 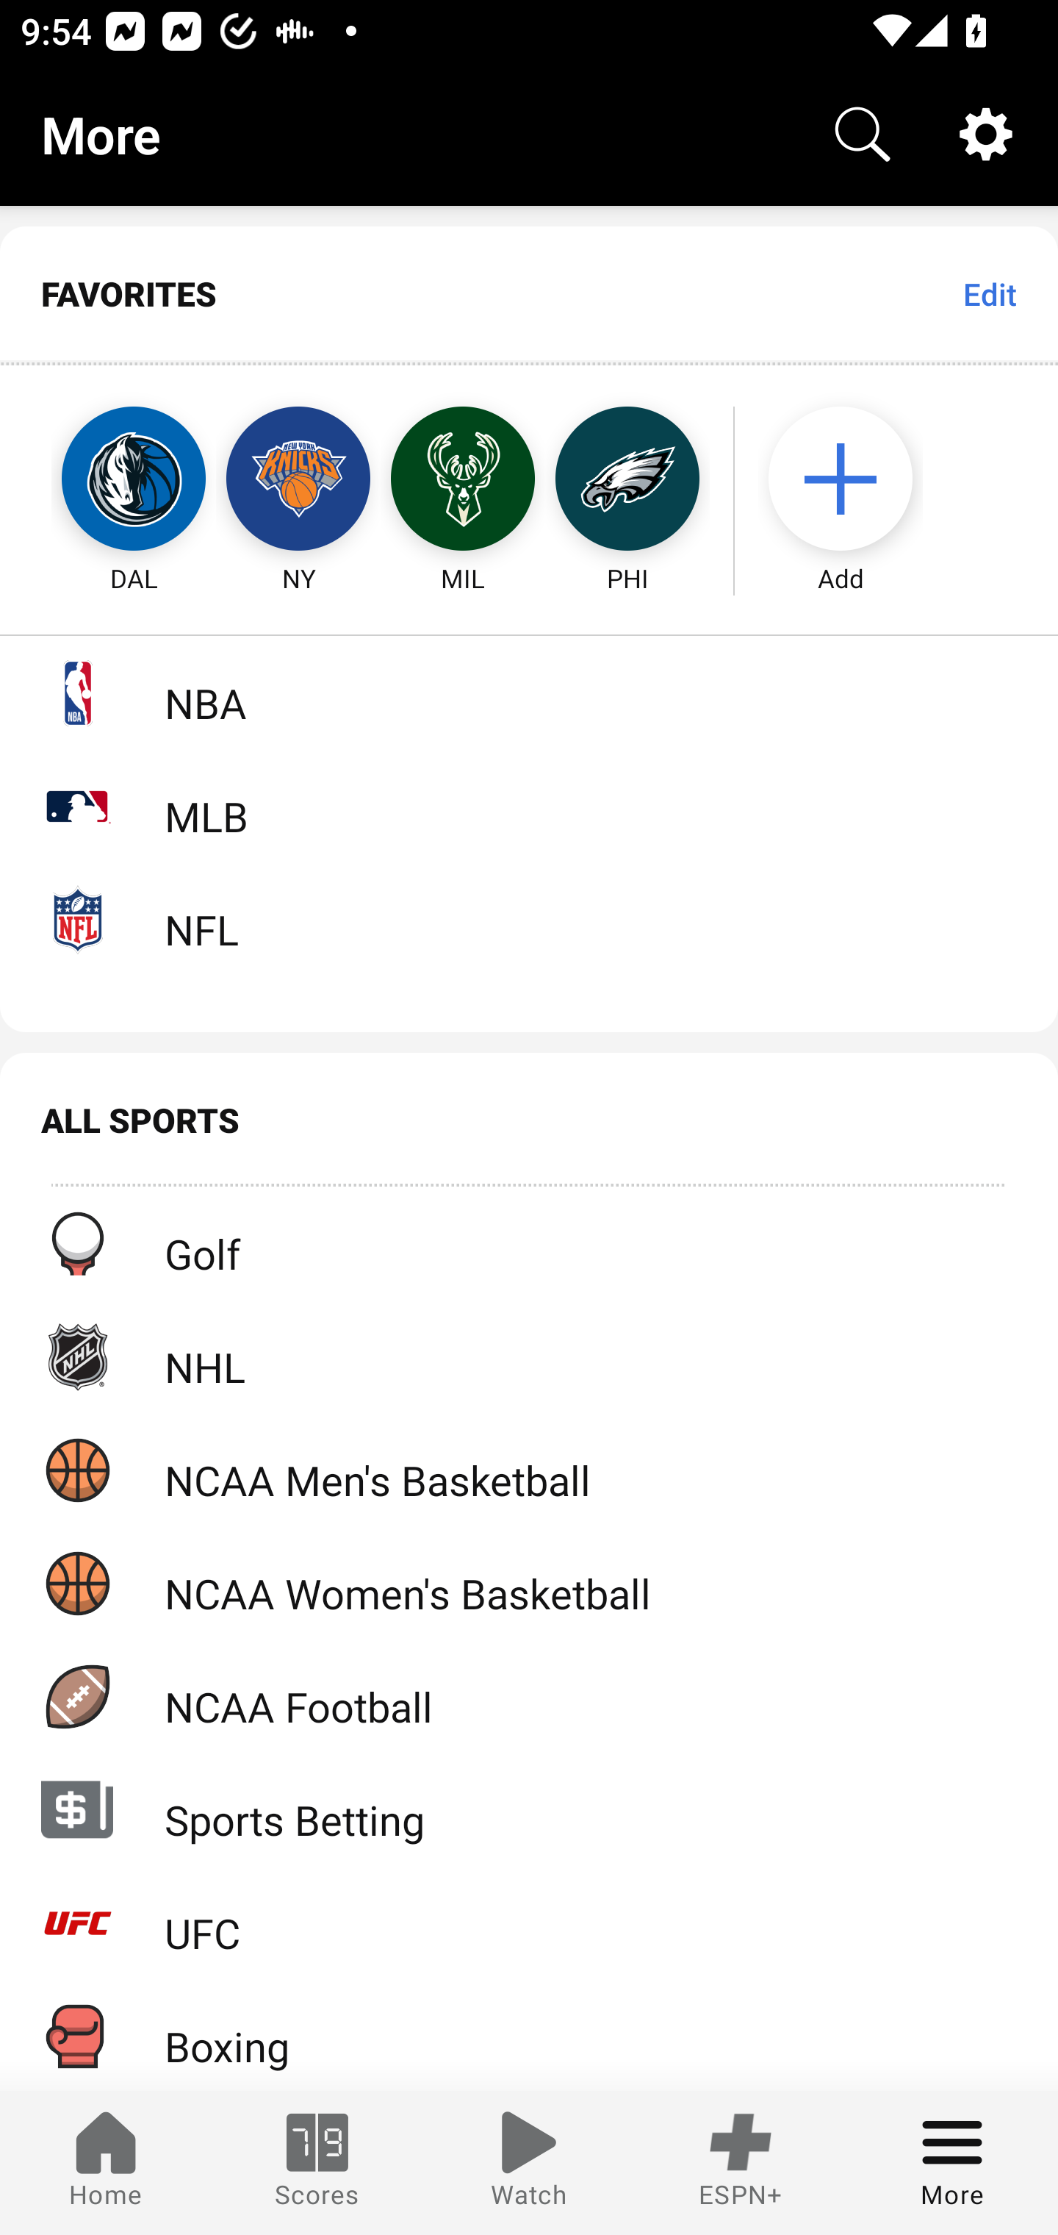 What do you see at coordinates (863, 134) in the screenshot?
I see `Search` at bounding box center [863, 134].